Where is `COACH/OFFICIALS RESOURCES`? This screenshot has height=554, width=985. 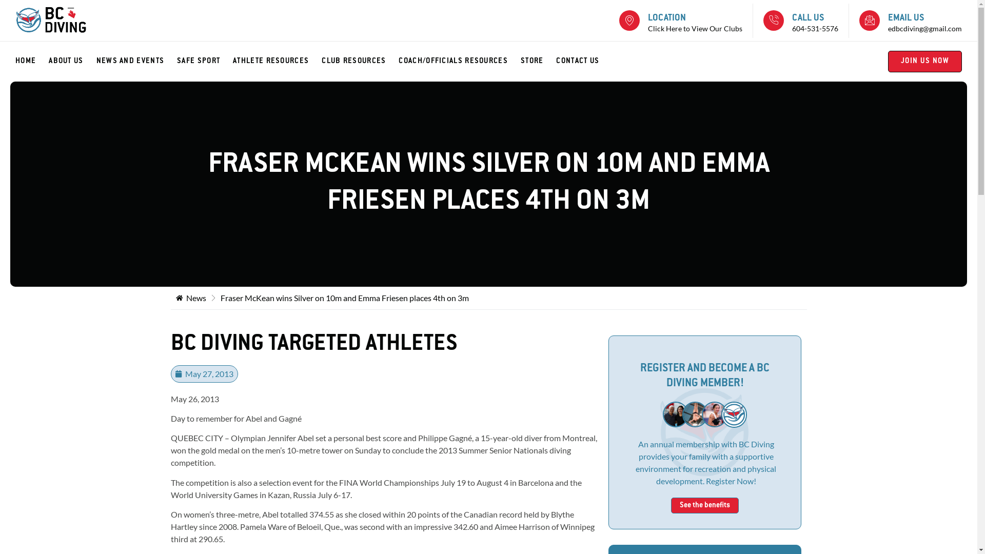 COACH/OFFICIALS RESOURCES is located at coordinates (460, 62).